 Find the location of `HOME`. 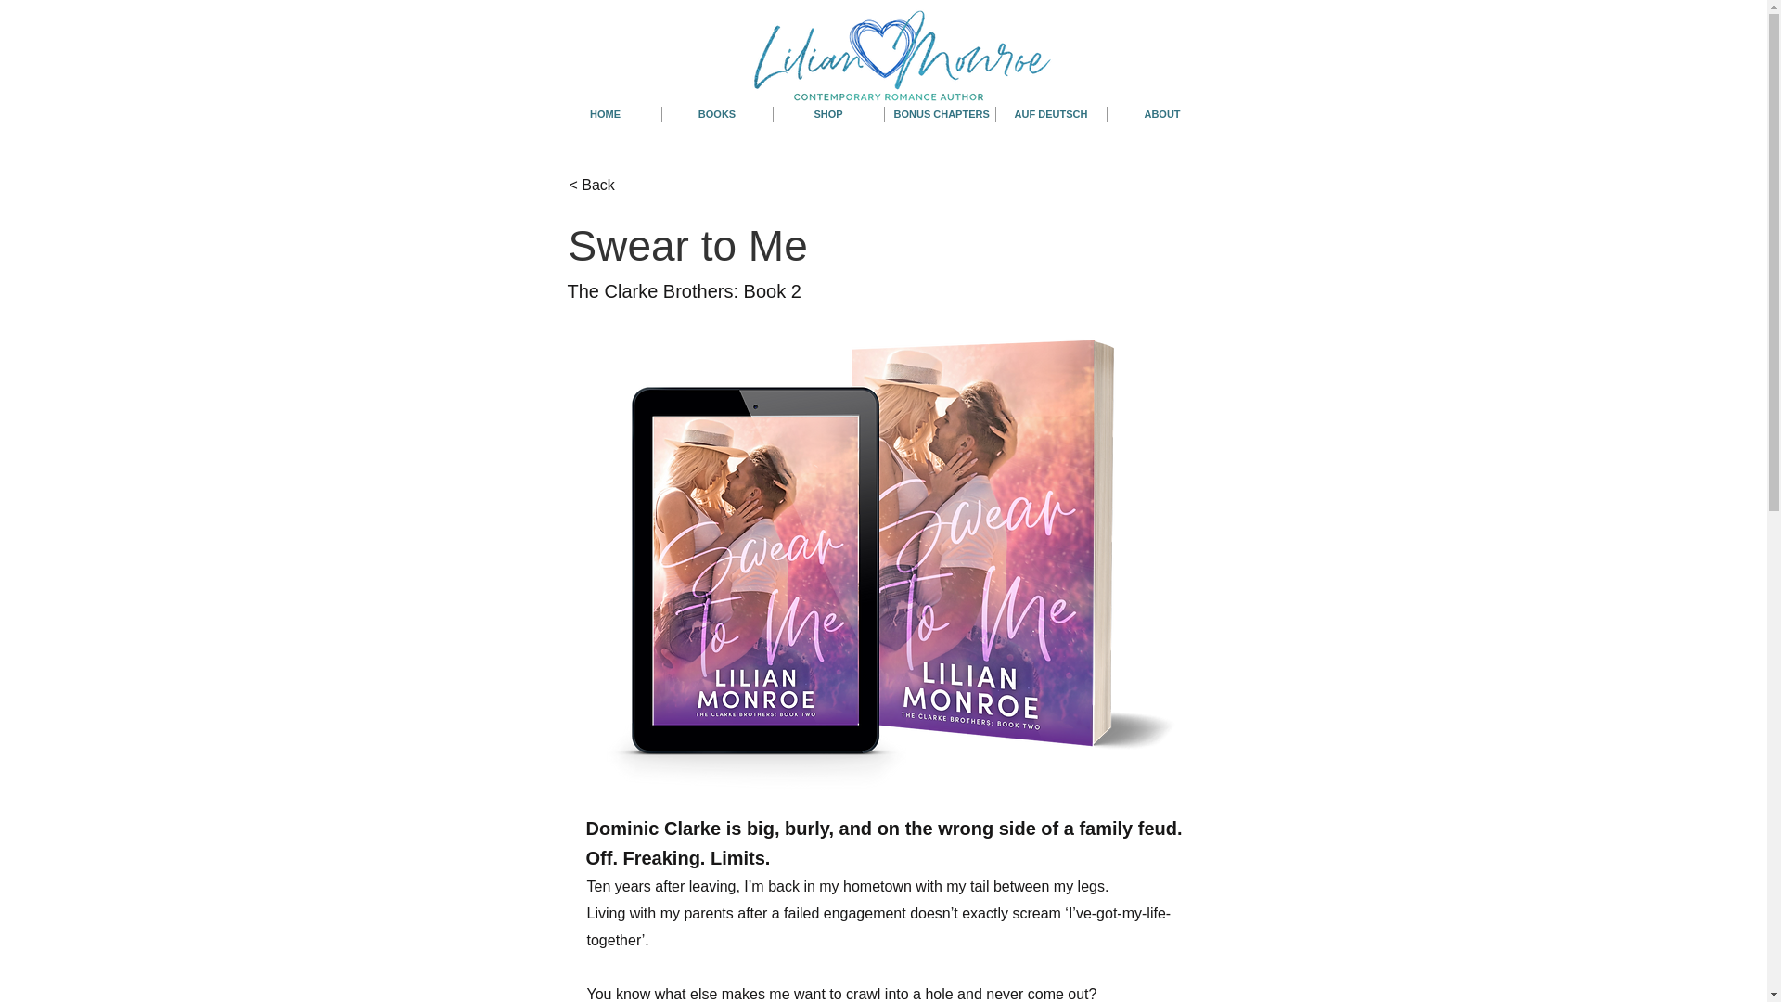

HOME is located at coordinates (605, 113).